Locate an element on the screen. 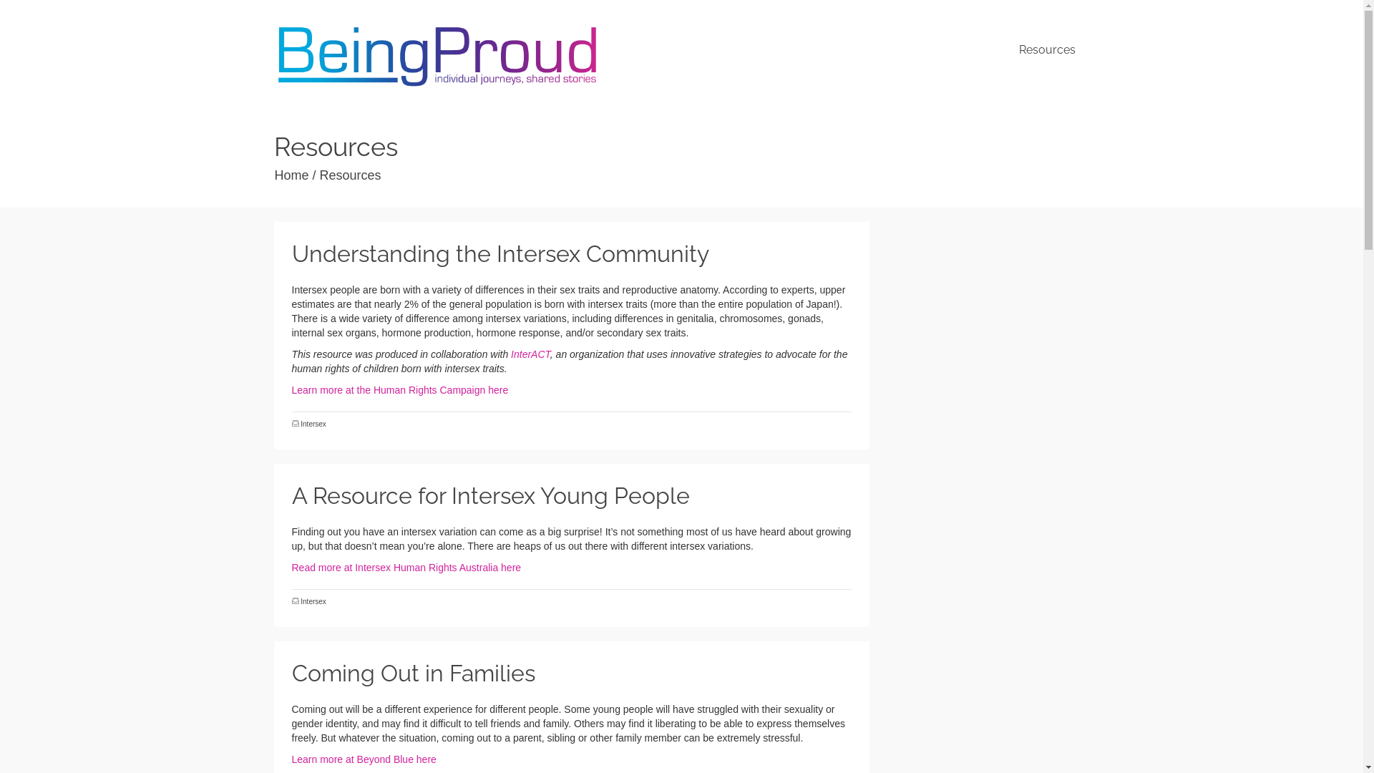 This screenshot has width=1374, height=773. Intersex is located at coordinates (313, 601).